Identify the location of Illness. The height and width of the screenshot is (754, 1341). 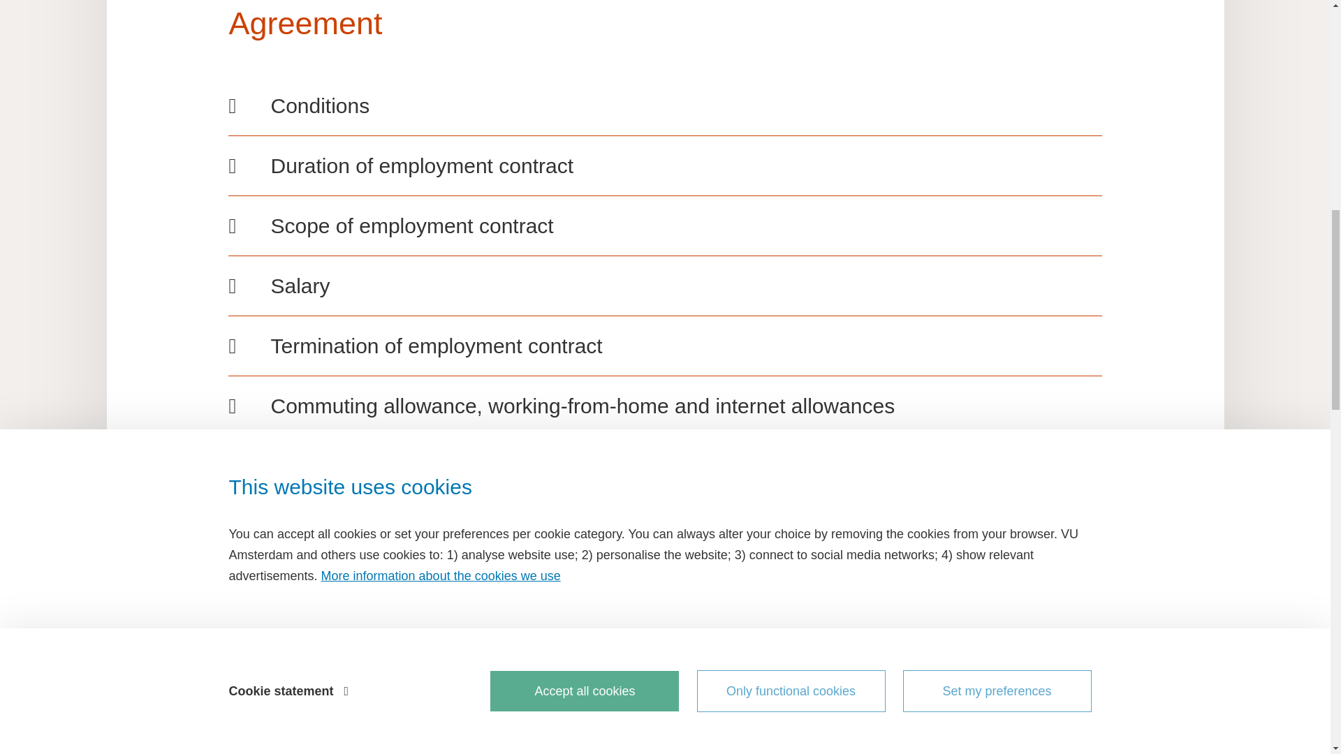
(664, 585).